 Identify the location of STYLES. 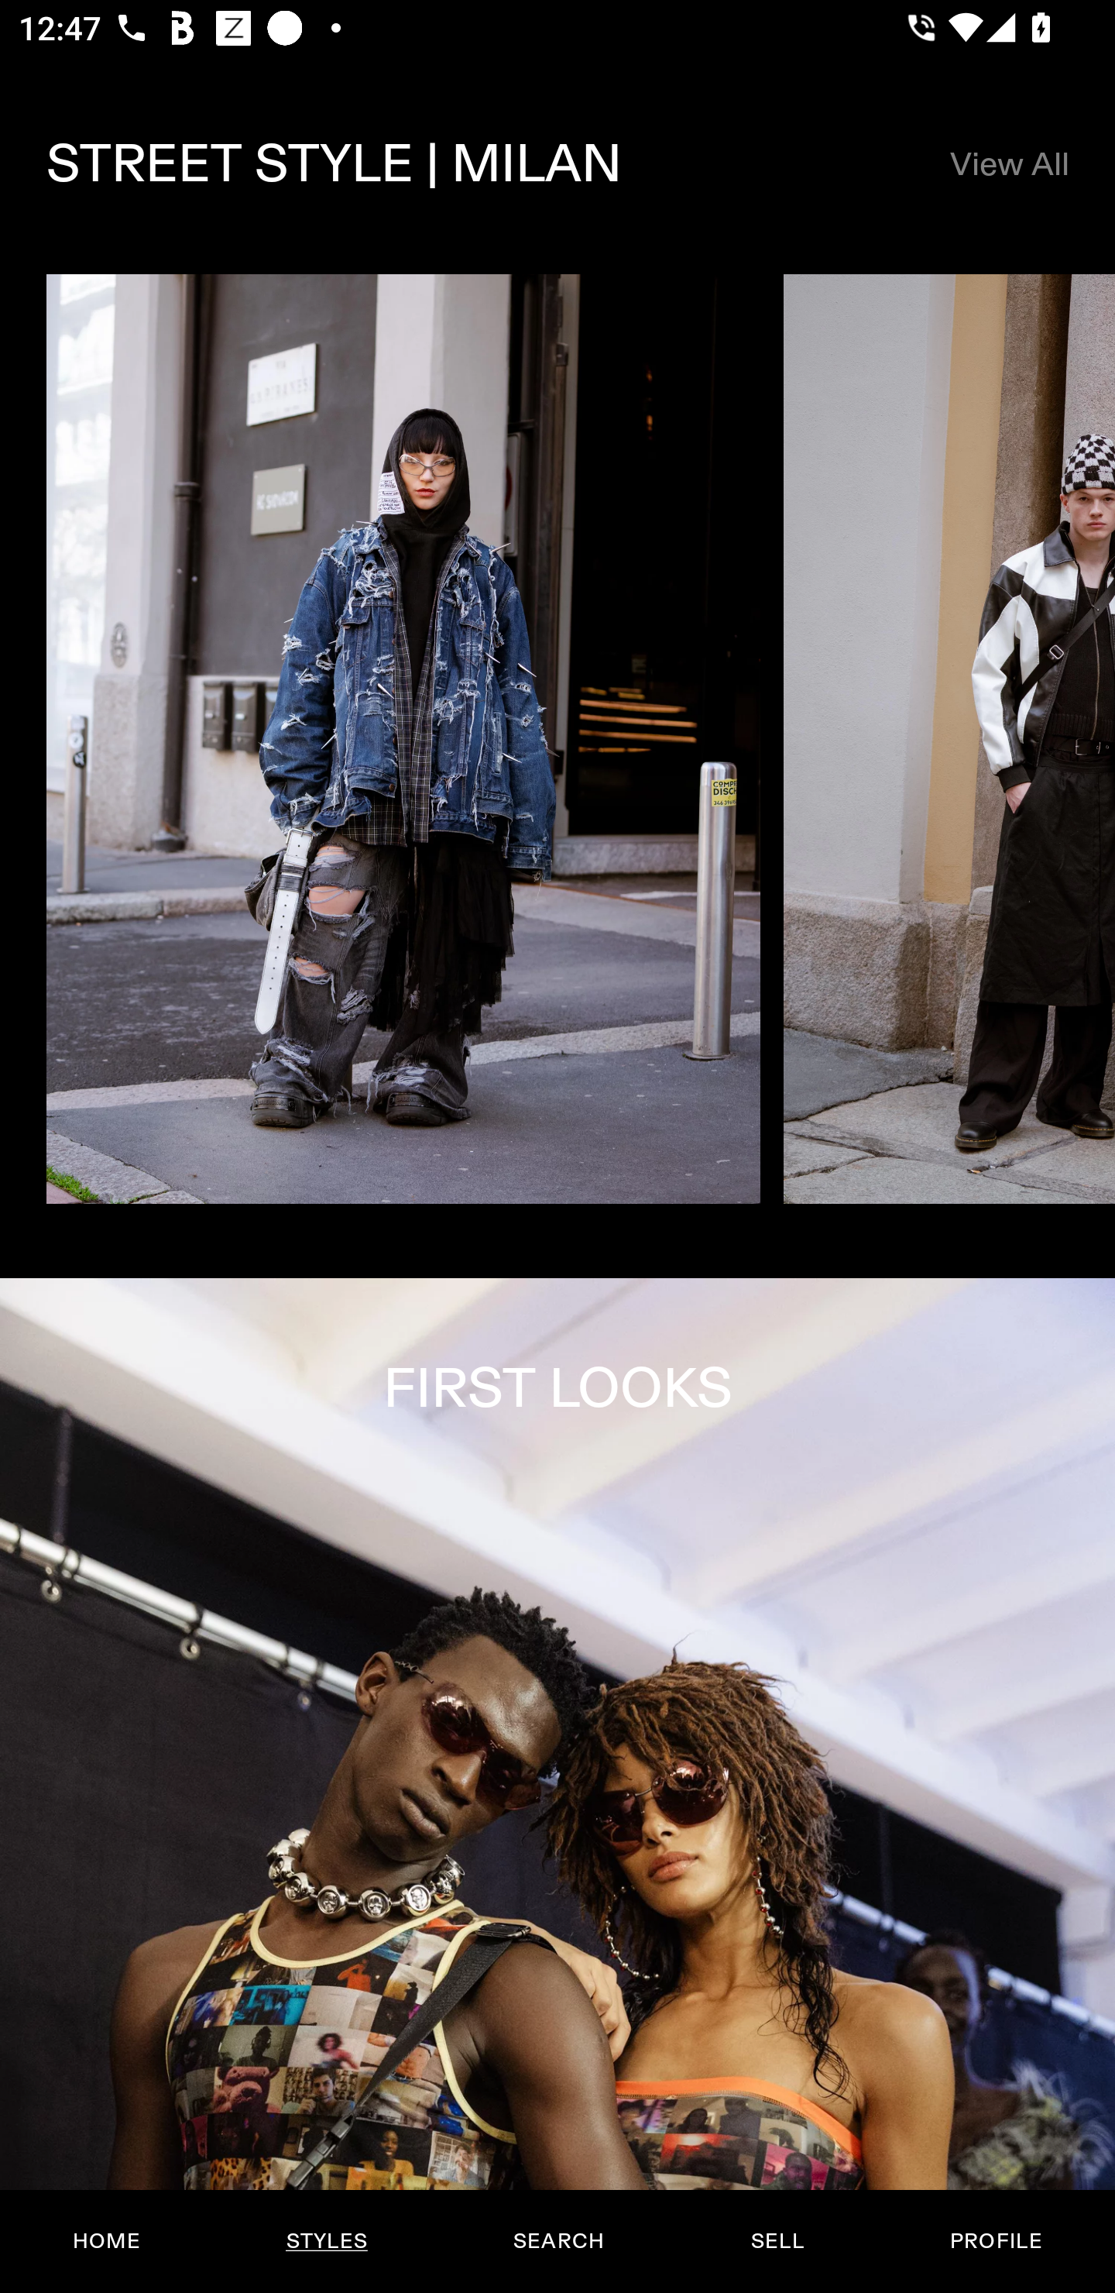
(326, 2241).